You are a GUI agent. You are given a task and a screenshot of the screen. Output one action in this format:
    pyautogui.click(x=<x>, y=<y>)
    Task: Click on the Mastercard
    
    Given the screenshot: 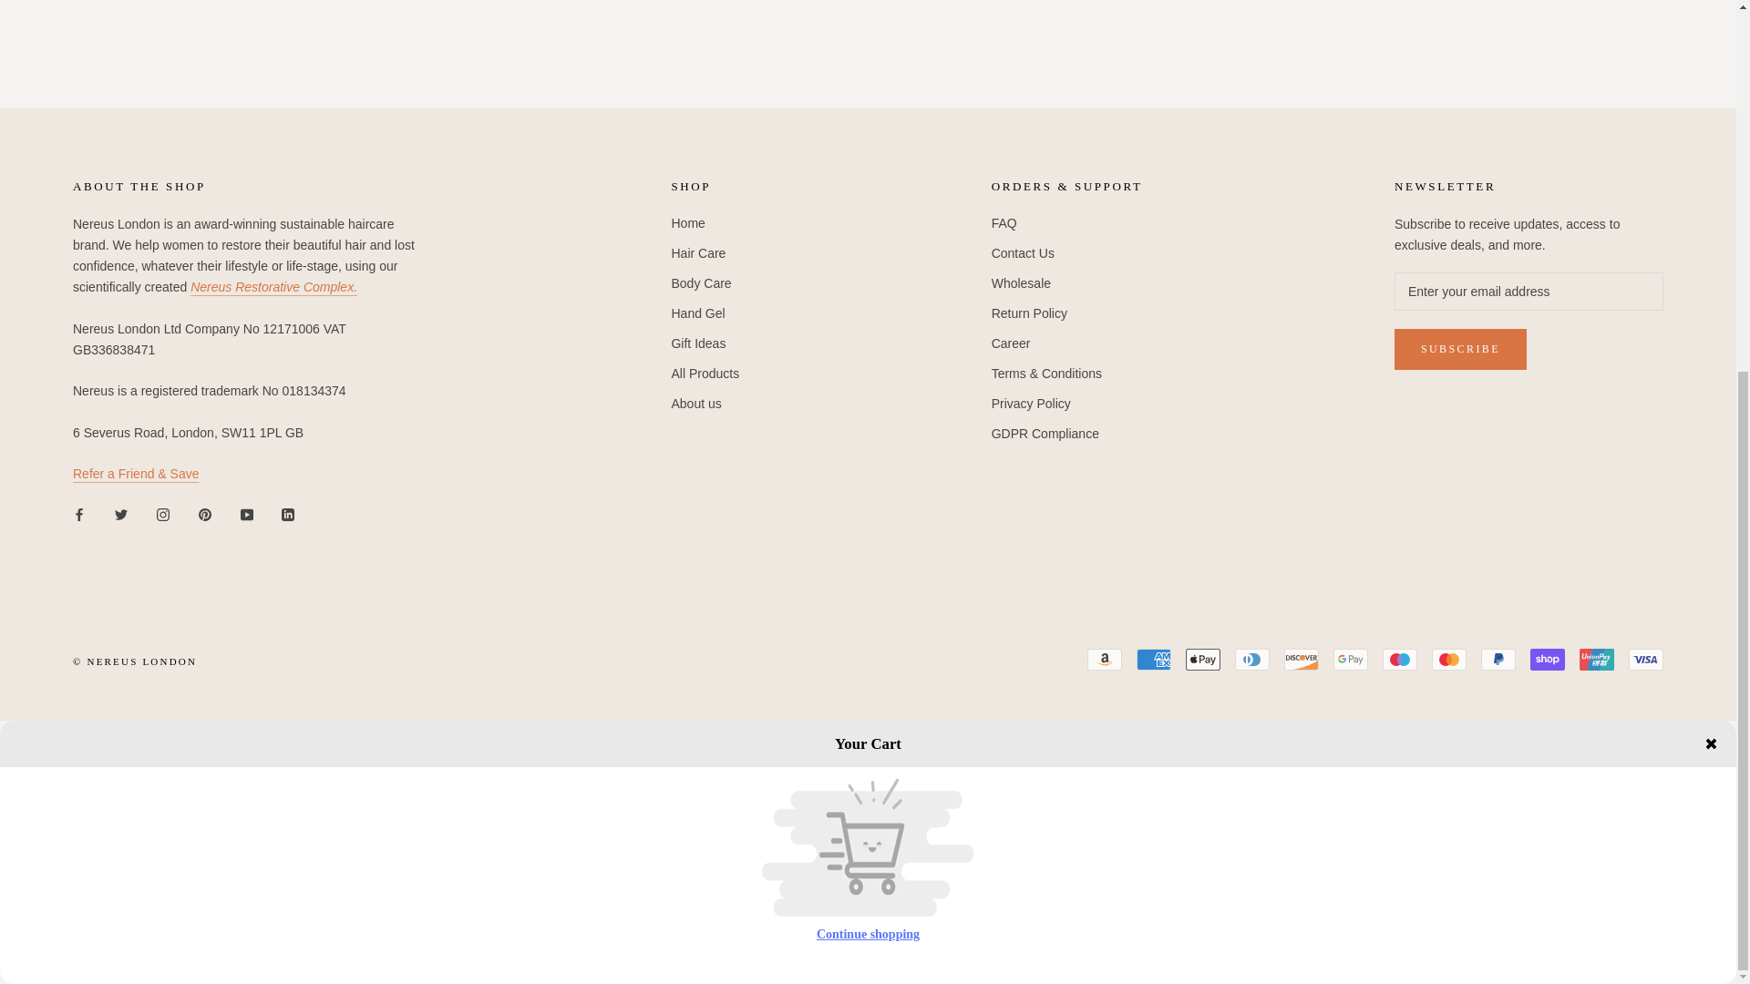 What is the action you would take?
    pyautogui.click(x=1448, y=659)
    